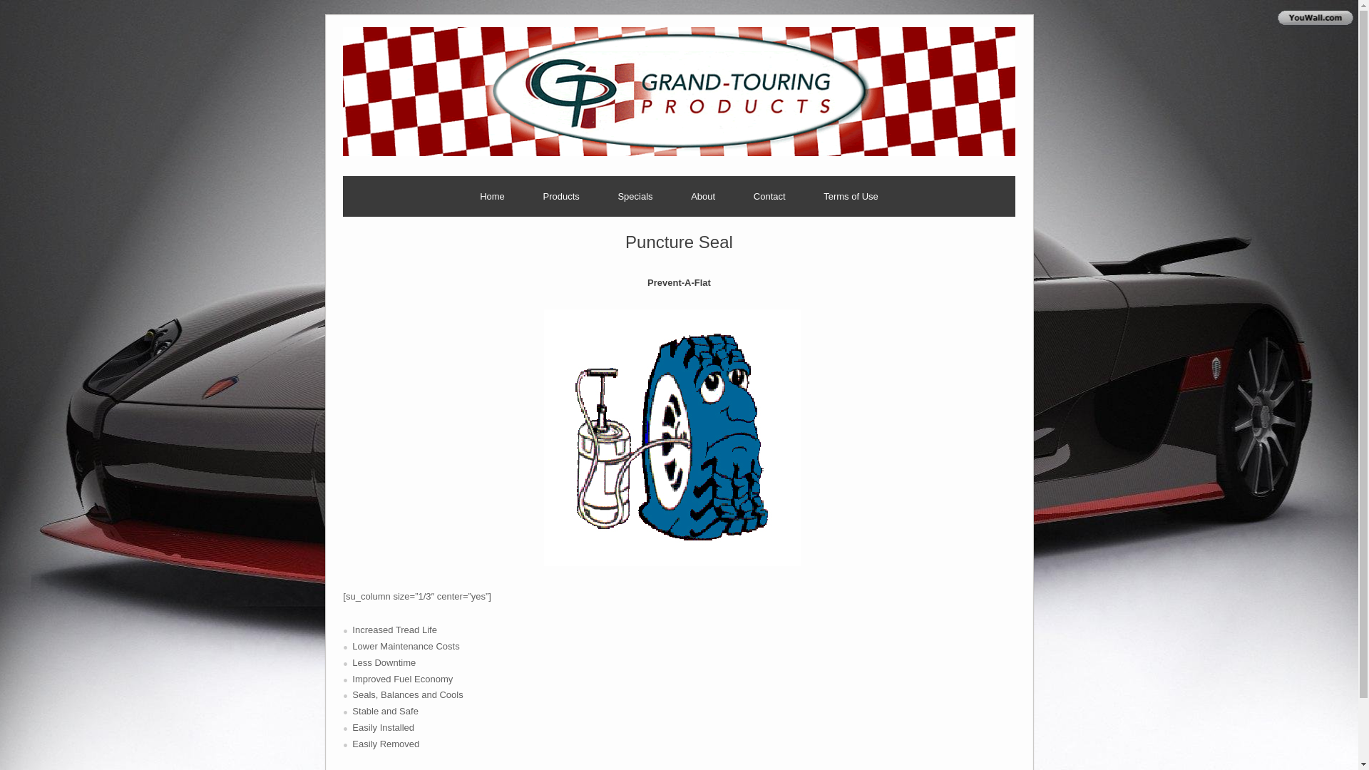 The width and height of the screenshot is (1369, 770). What do you see at coordinates (702, 197) in the screenshot?
I see `About` at bounding box center [702, 197].